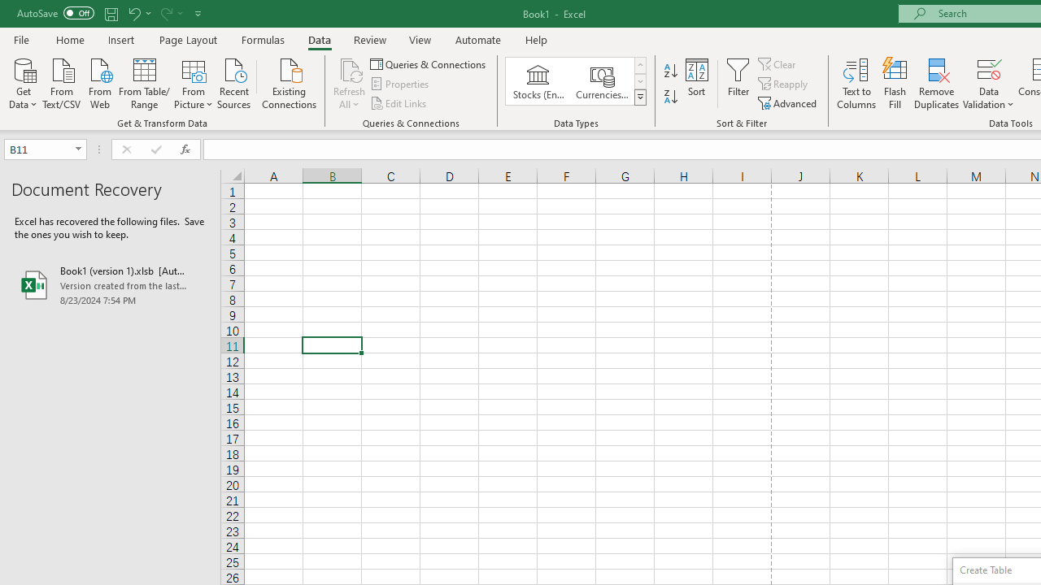 The image size is (1041, 585). What do you see at coordinates (537, 39) in the screenshot?
I see `Help` at bounding box center [537, 39].